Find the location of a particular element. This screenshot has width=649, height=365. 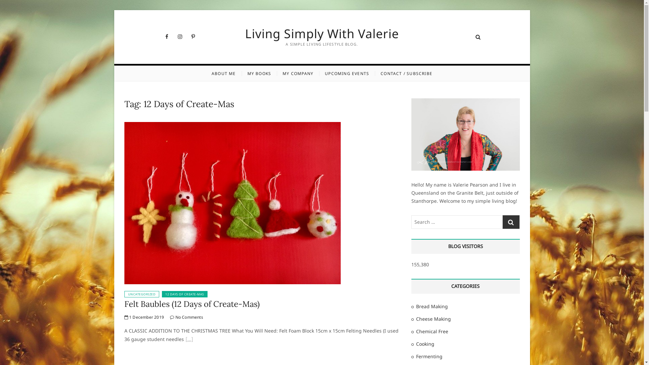

ABOUT ME is located at coordinates (224, 74).